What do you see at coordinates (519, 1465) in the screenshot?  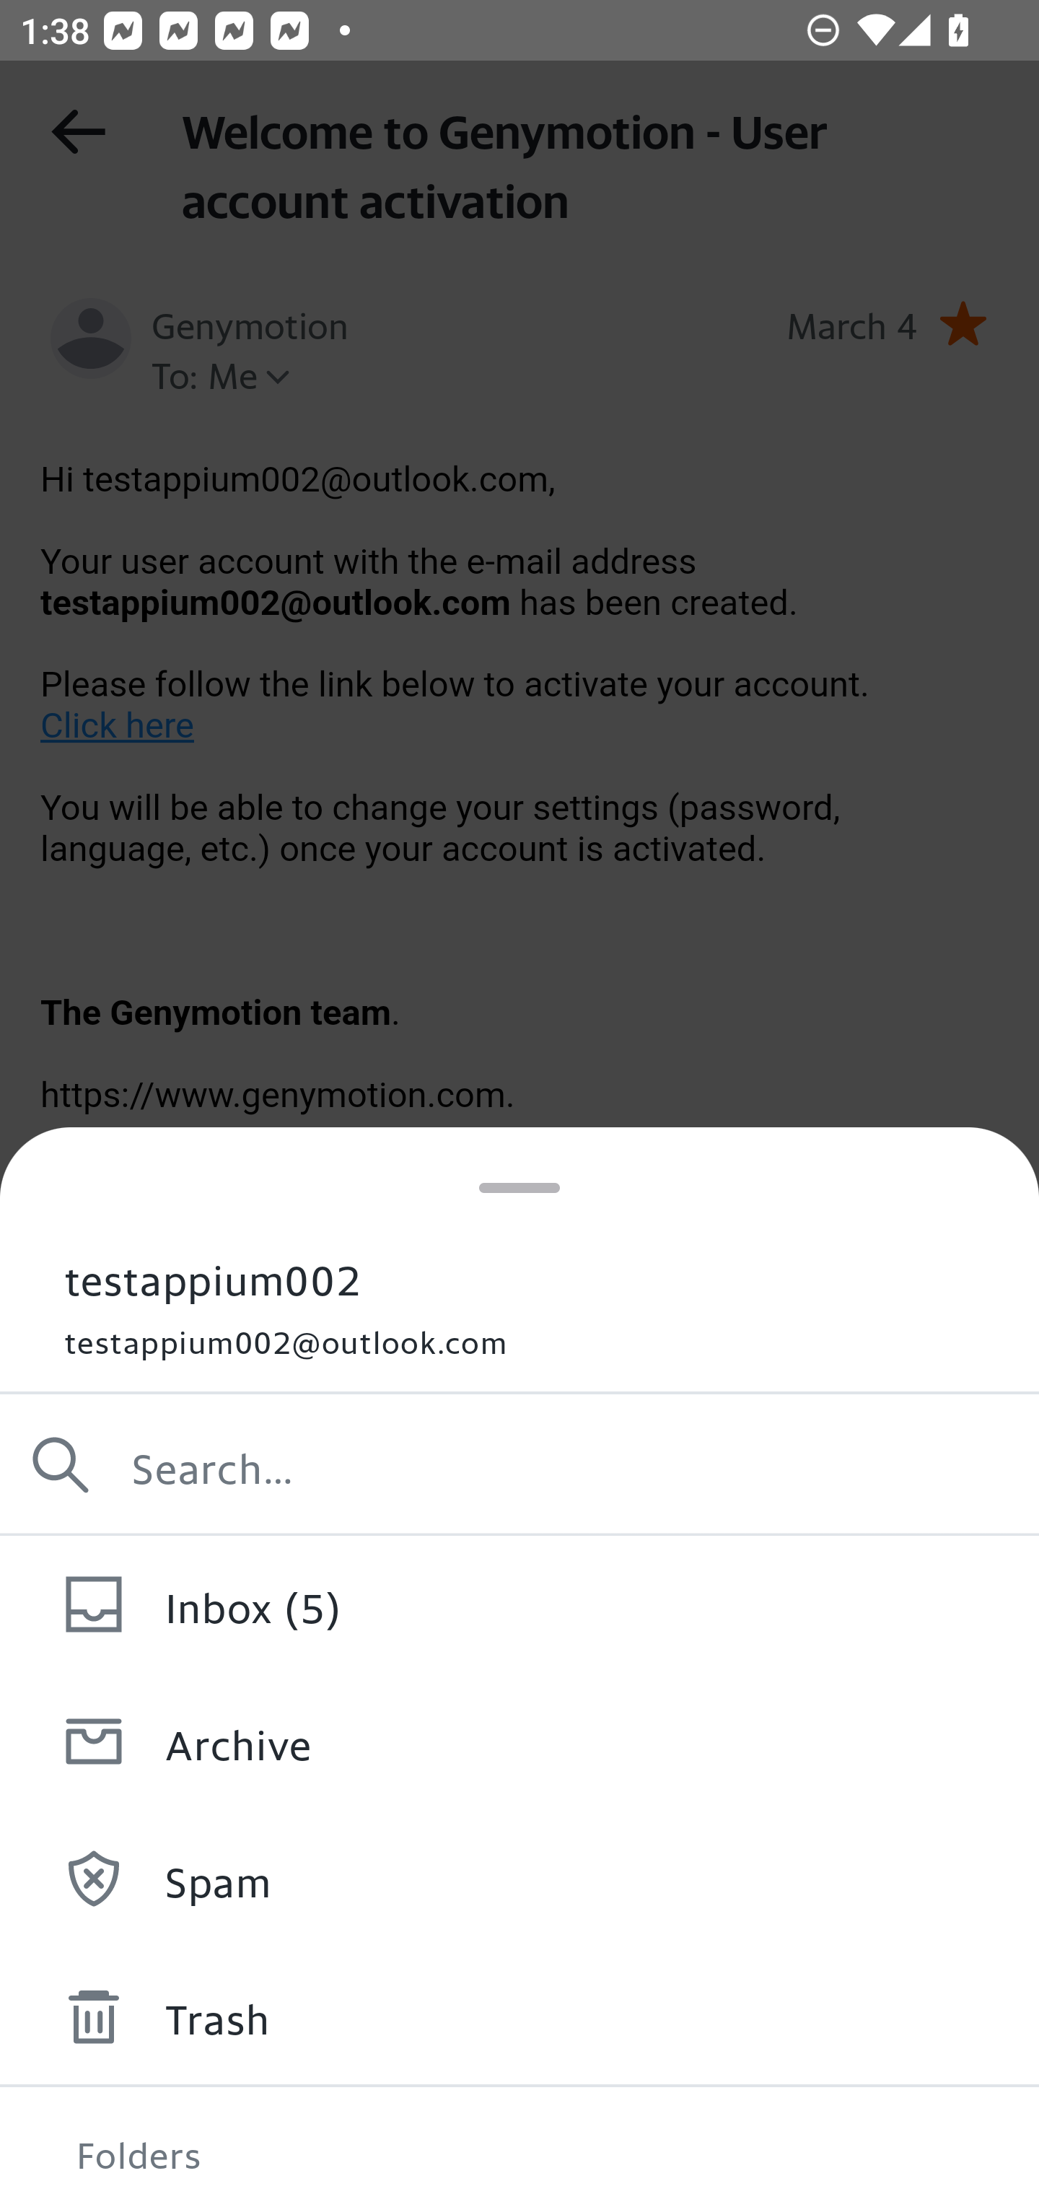 I see `Search…` at bounding box center [519, 1465].